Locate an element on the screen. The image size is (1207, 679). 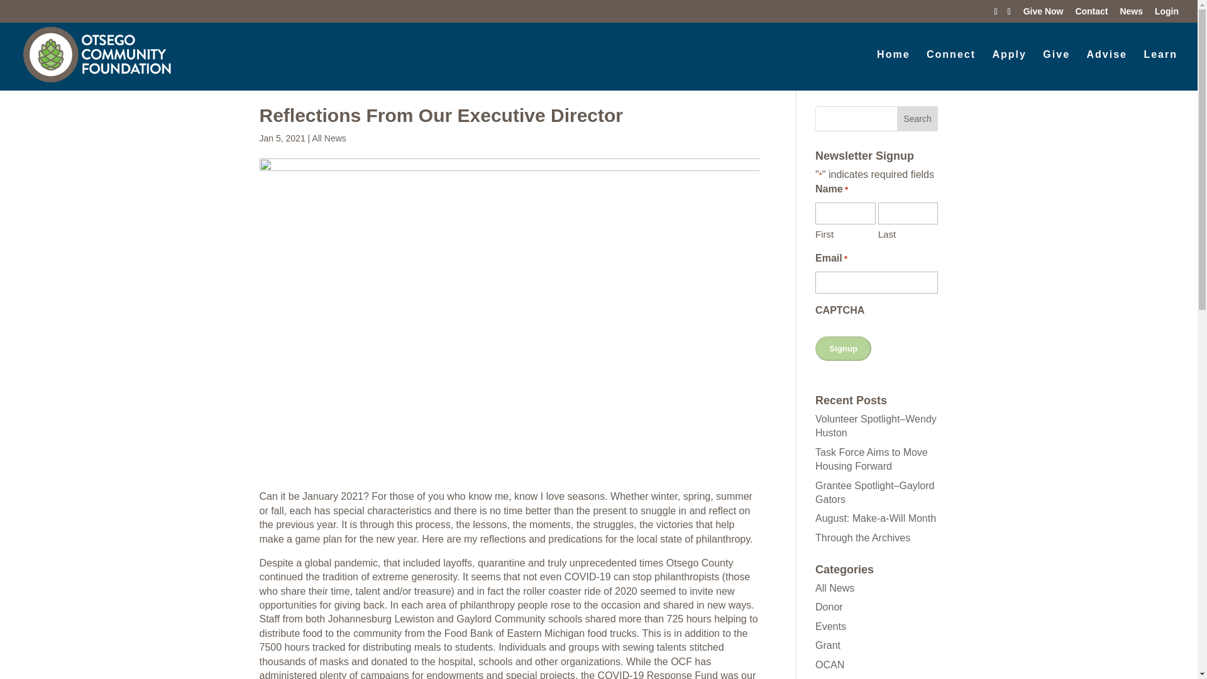
All News is located at coordinates (835, 587).